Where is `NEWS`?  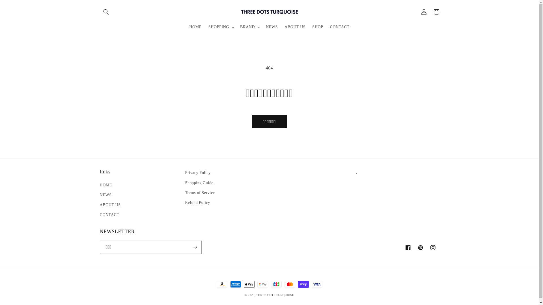 NEWS is located at coordinates (272, 27).